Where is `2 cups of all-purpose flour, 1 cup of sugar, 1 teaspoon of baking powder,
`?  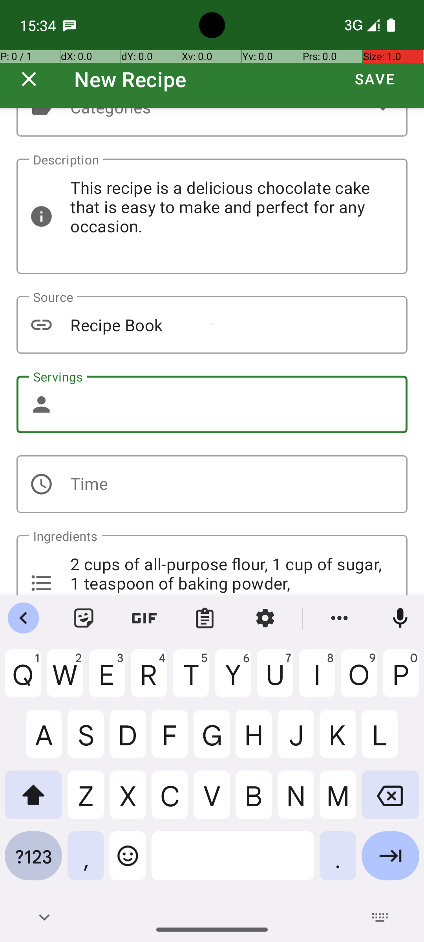
2 cups of all-purpose flour, 1 cup of sugar, 1 teaspoon of baking powder,
 is located at coordinates (212, 565).